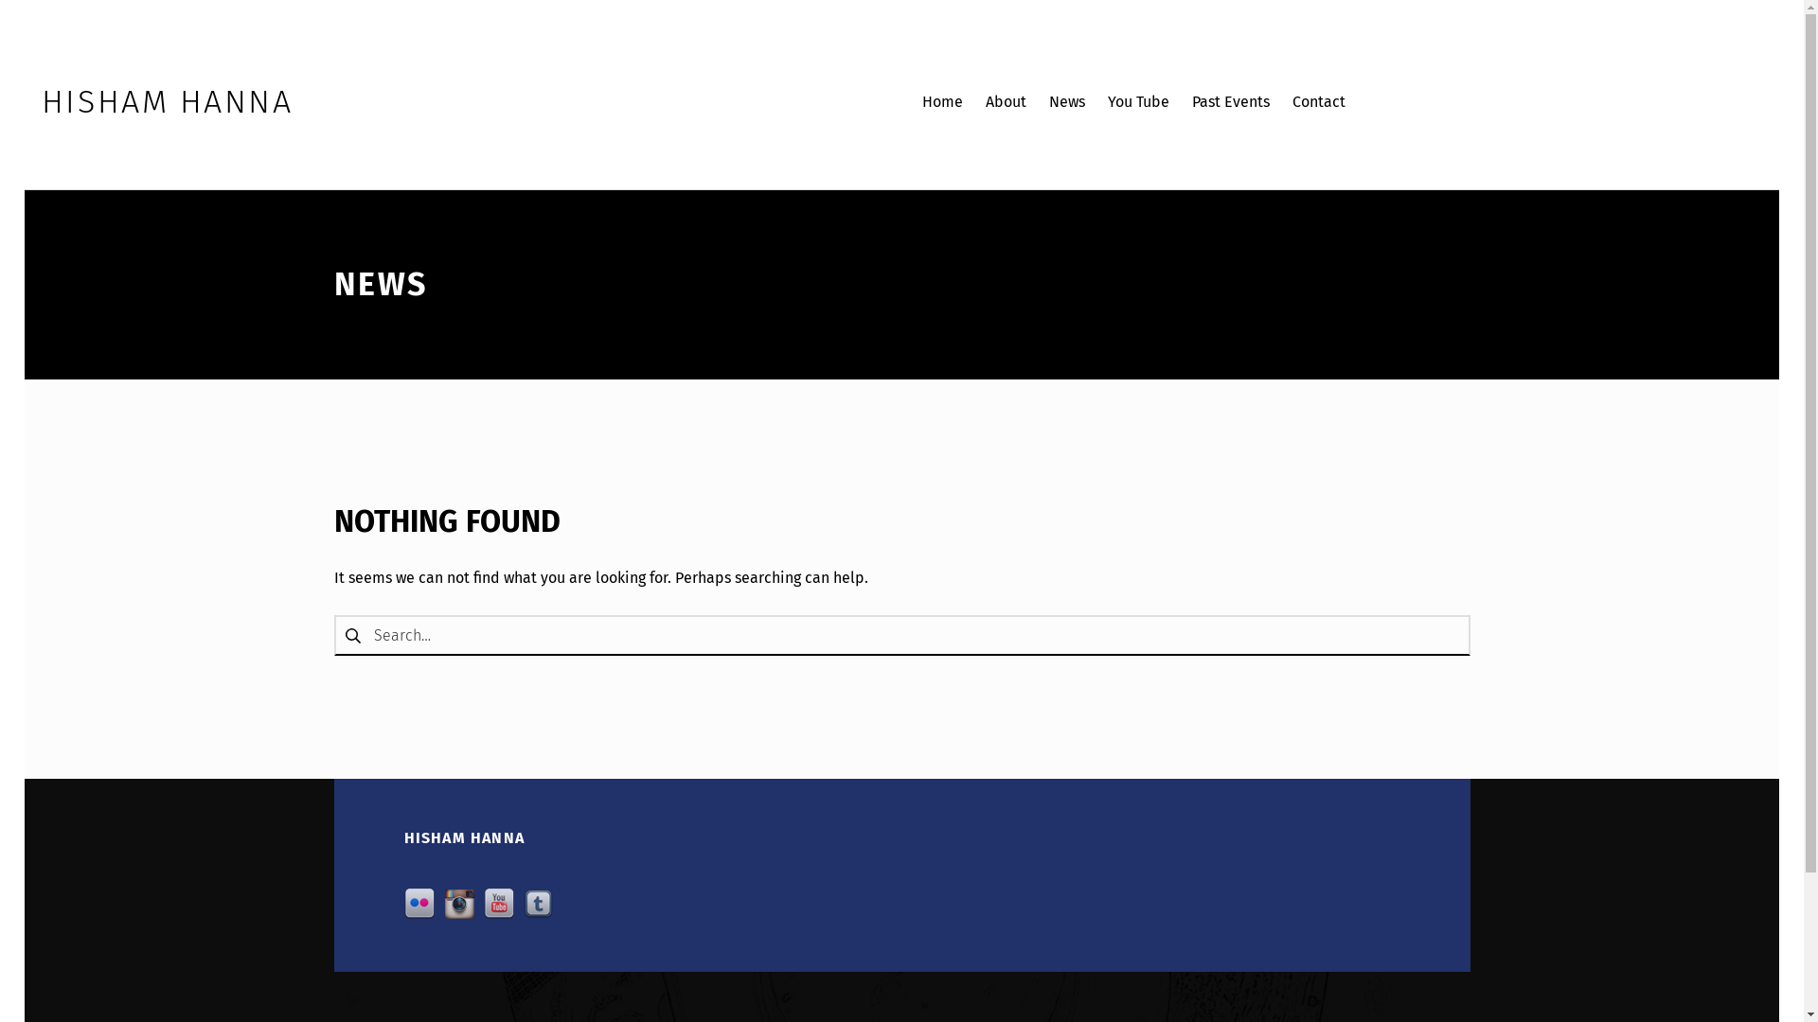  Describe the element at coordinates (1138, 102) in the screenshot. I see `You Tube` at that location.